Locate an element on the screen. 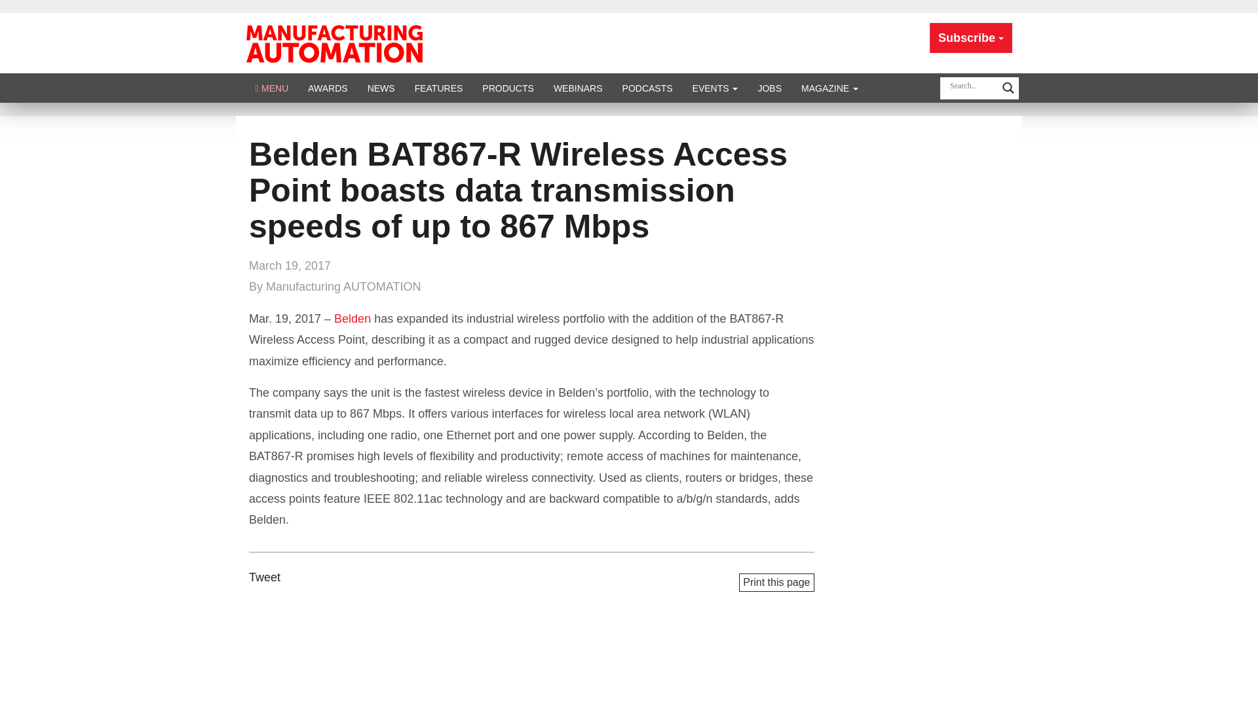 This screenshot has width=1258, height=707. WEBINARS is located at coordinates (578, 88).